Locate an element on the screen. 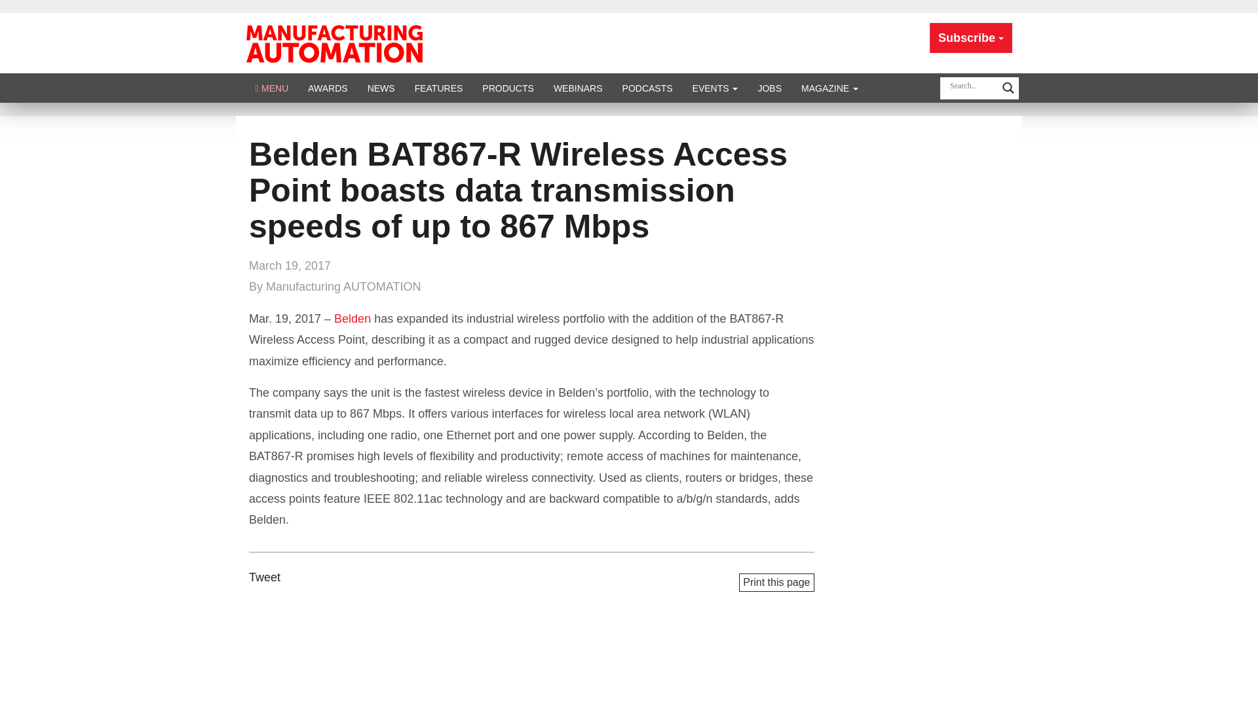 This screenshot has width=1258, height=707. WEBINARS is located at coordinates (578, 88).